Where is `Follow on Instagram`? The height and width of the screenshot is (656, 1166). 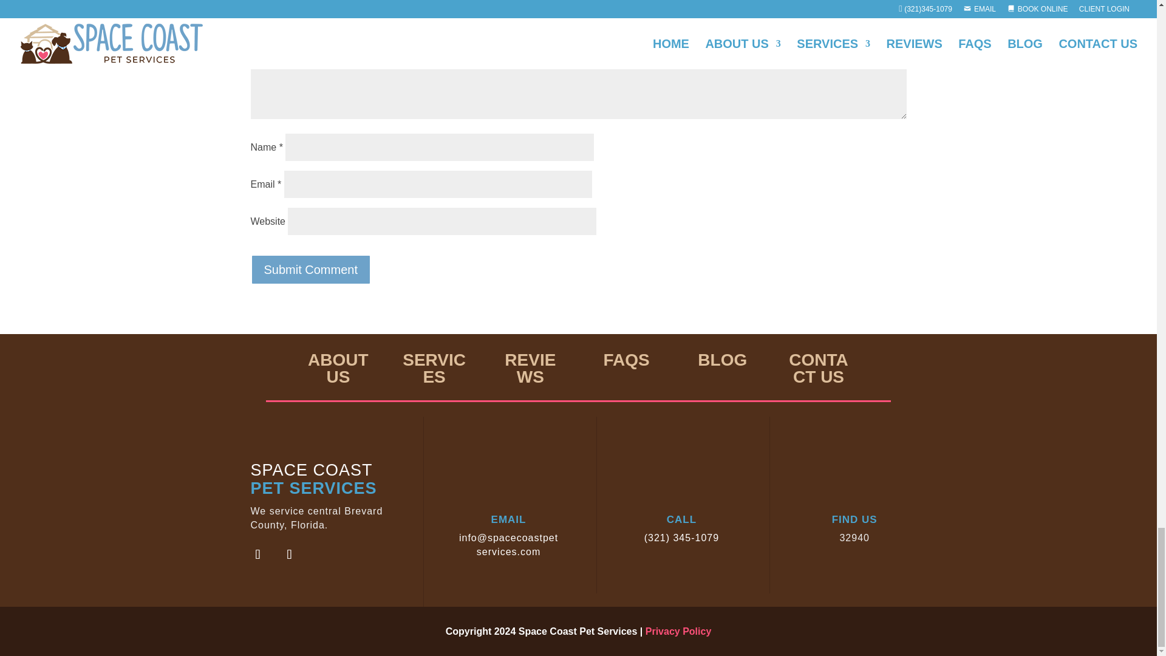
Follow on Instagram is located at coordinates (288, 555).